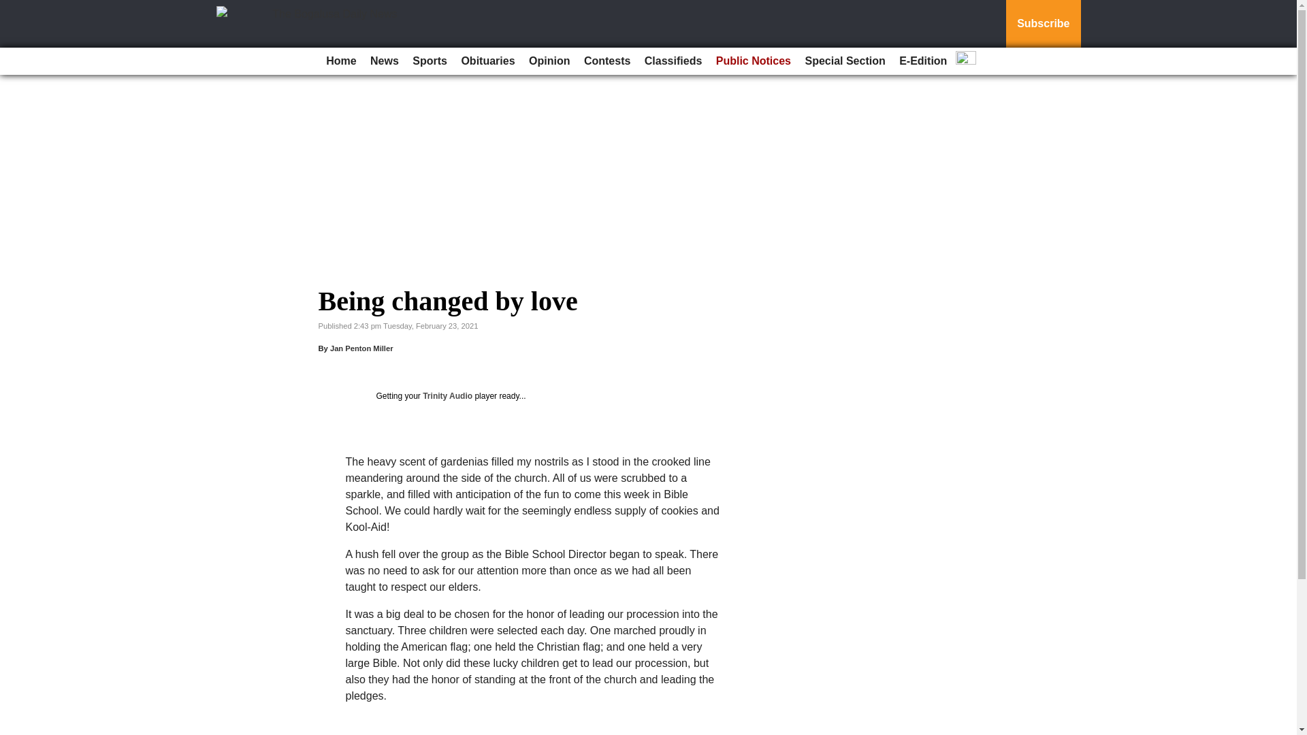 The image size is (1307, 735). I want to click on E-Edition, so click(923, 61).